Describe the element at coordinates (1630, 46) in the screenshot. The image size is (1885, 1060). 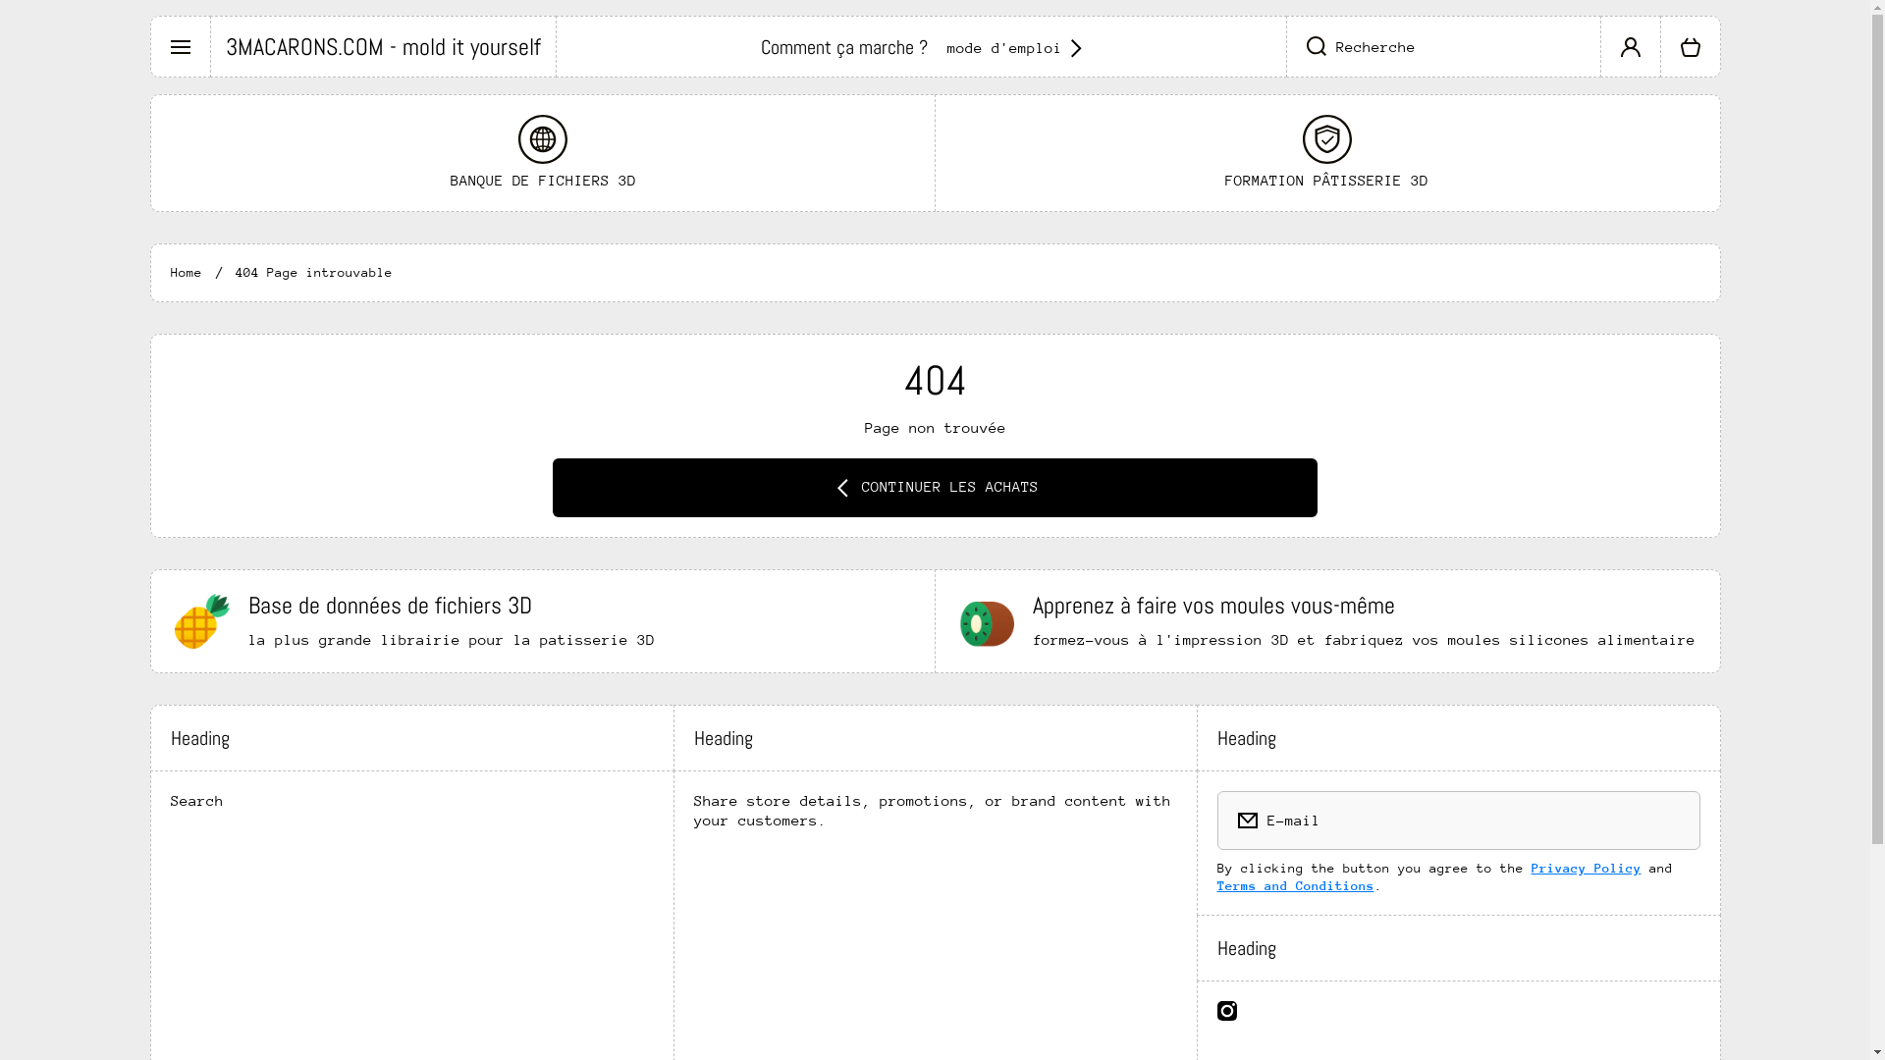
I see `Connexion` at that location.